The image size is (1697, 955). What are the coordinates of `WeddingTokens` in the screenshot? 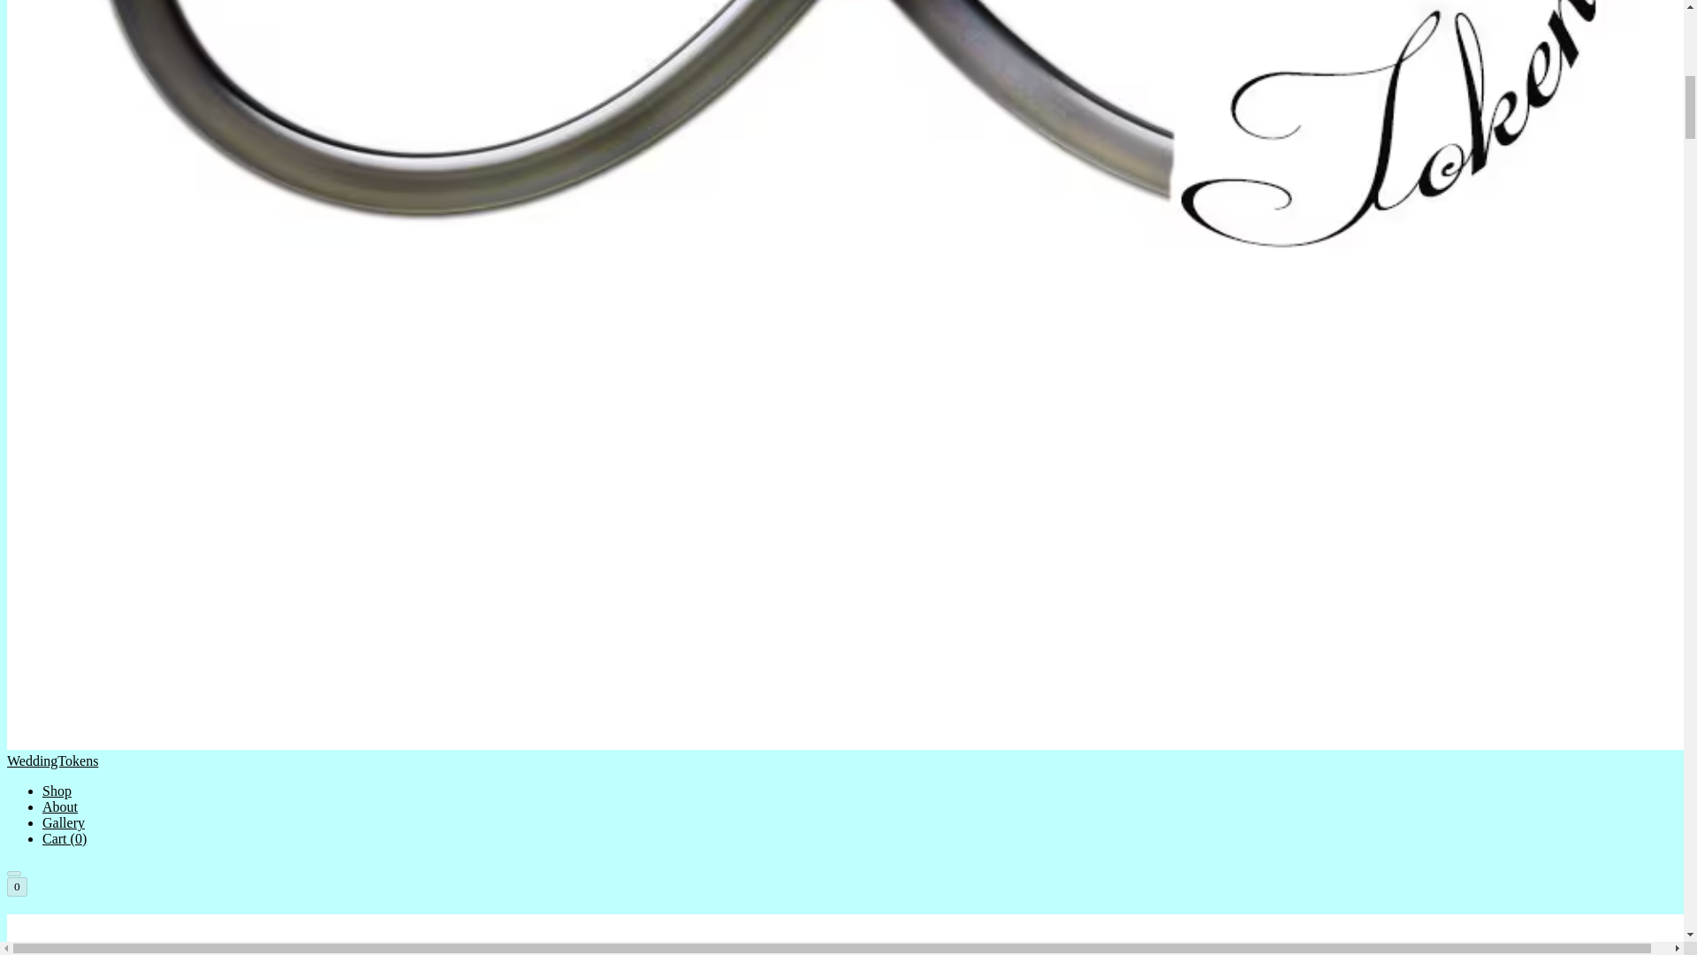 It's located at (841, 934).